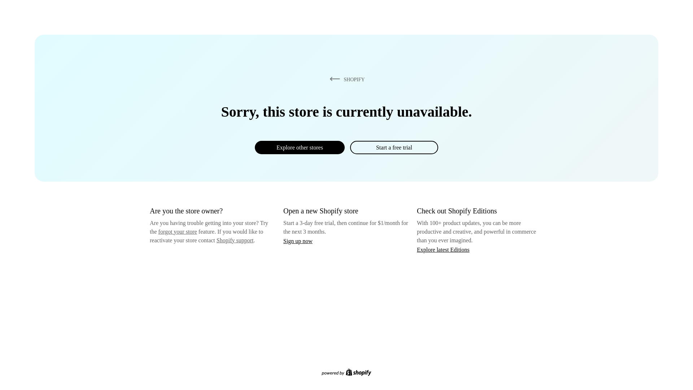 Image resolution: width=693 pixels, height=390 pixels. I want to click on SHOPIFY, so click(346, 79).